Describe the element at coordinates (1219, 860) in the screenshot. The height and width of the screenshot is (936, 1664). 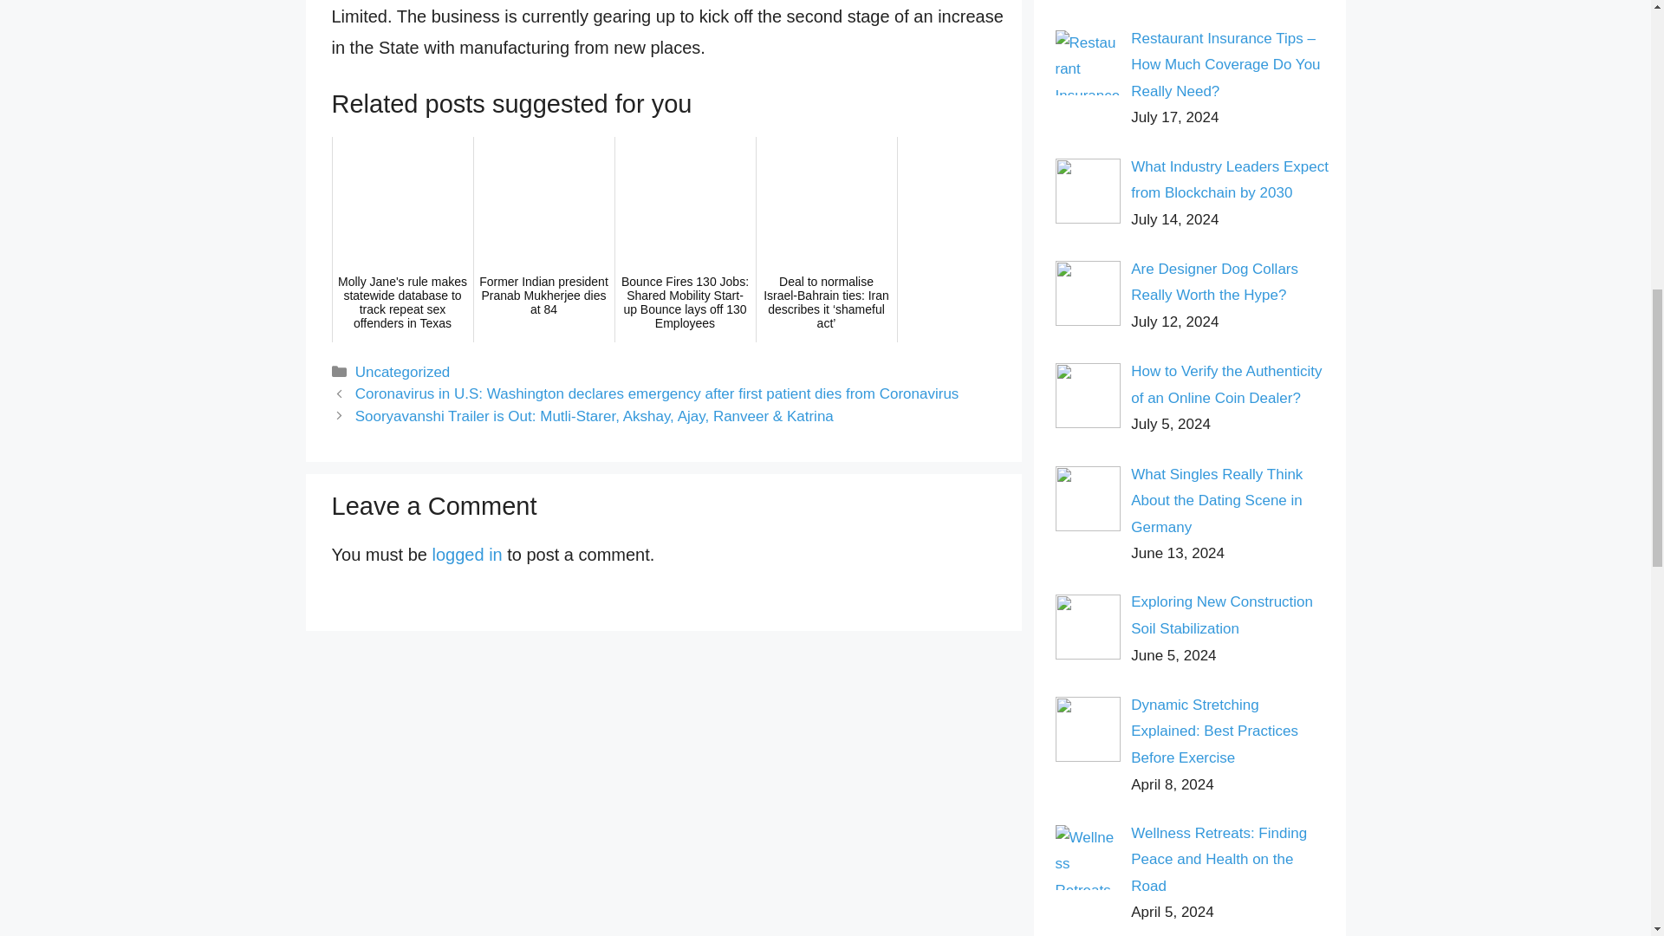
I see `Wellness Retreats: Finding Peace and Health on the Road` at that location.